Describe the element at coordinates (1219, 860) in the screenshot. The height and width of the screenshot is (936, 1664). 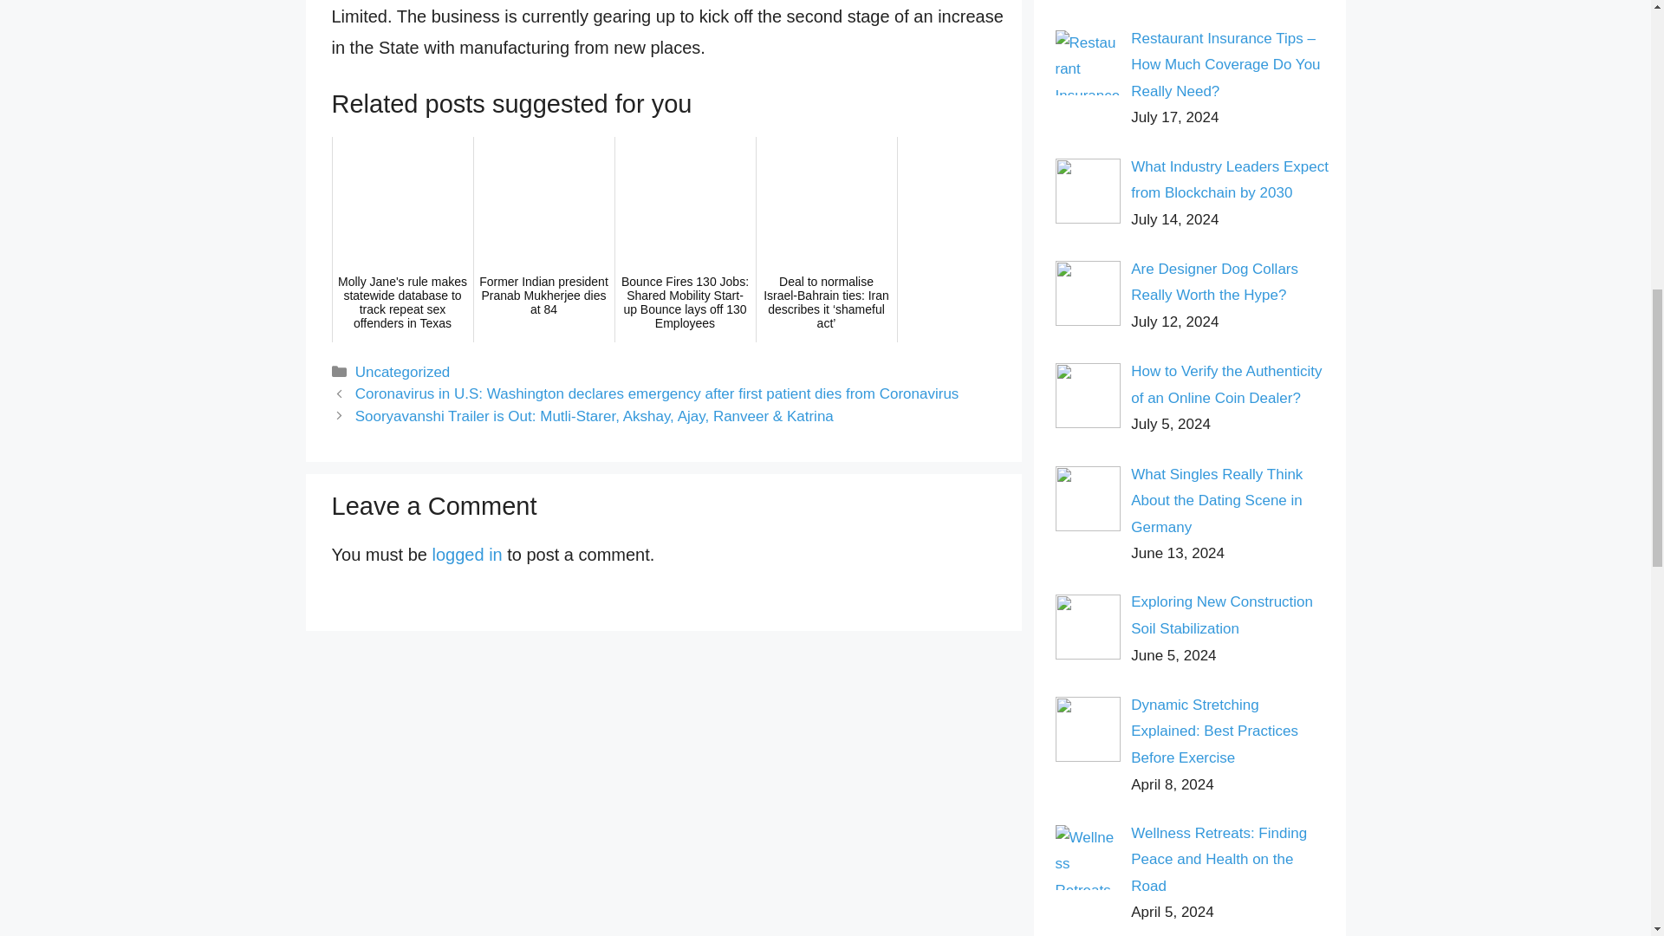
I see `Wellness Retreats: Finding Peace and Health on the Road` at that location.